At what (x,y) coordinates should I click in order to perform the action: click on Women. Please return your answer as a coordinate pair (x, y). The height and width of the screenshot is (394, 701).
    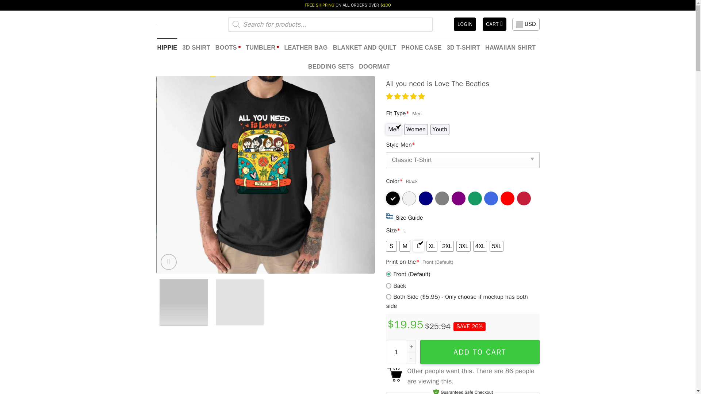
    Looking at the image, I should click on (416, 130).